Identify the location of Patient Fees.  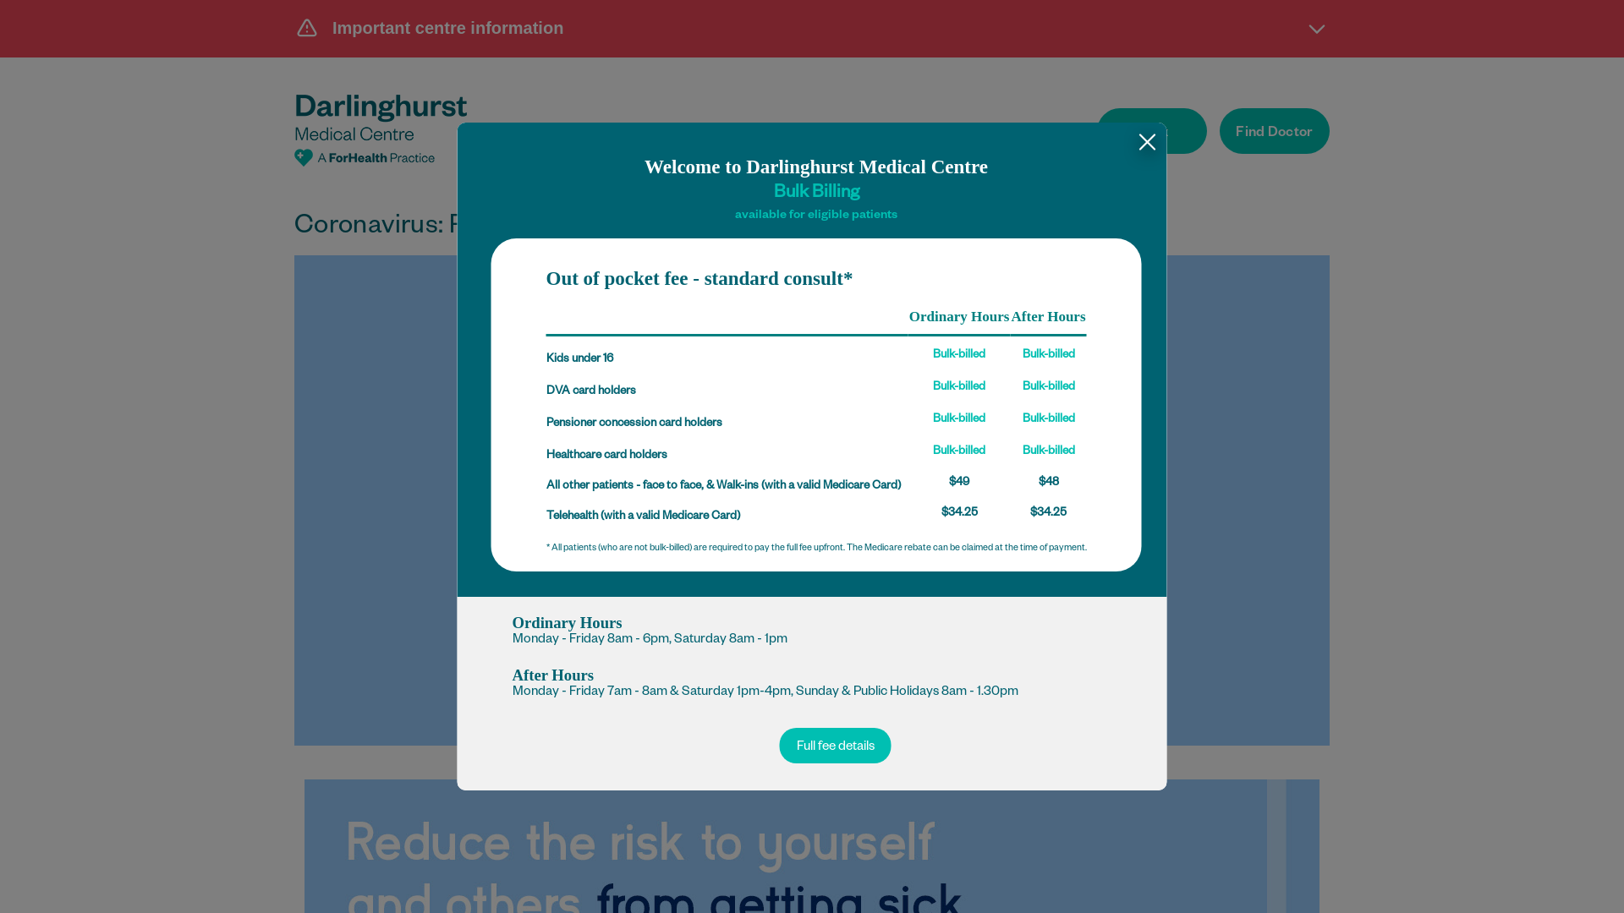
(876, 134).